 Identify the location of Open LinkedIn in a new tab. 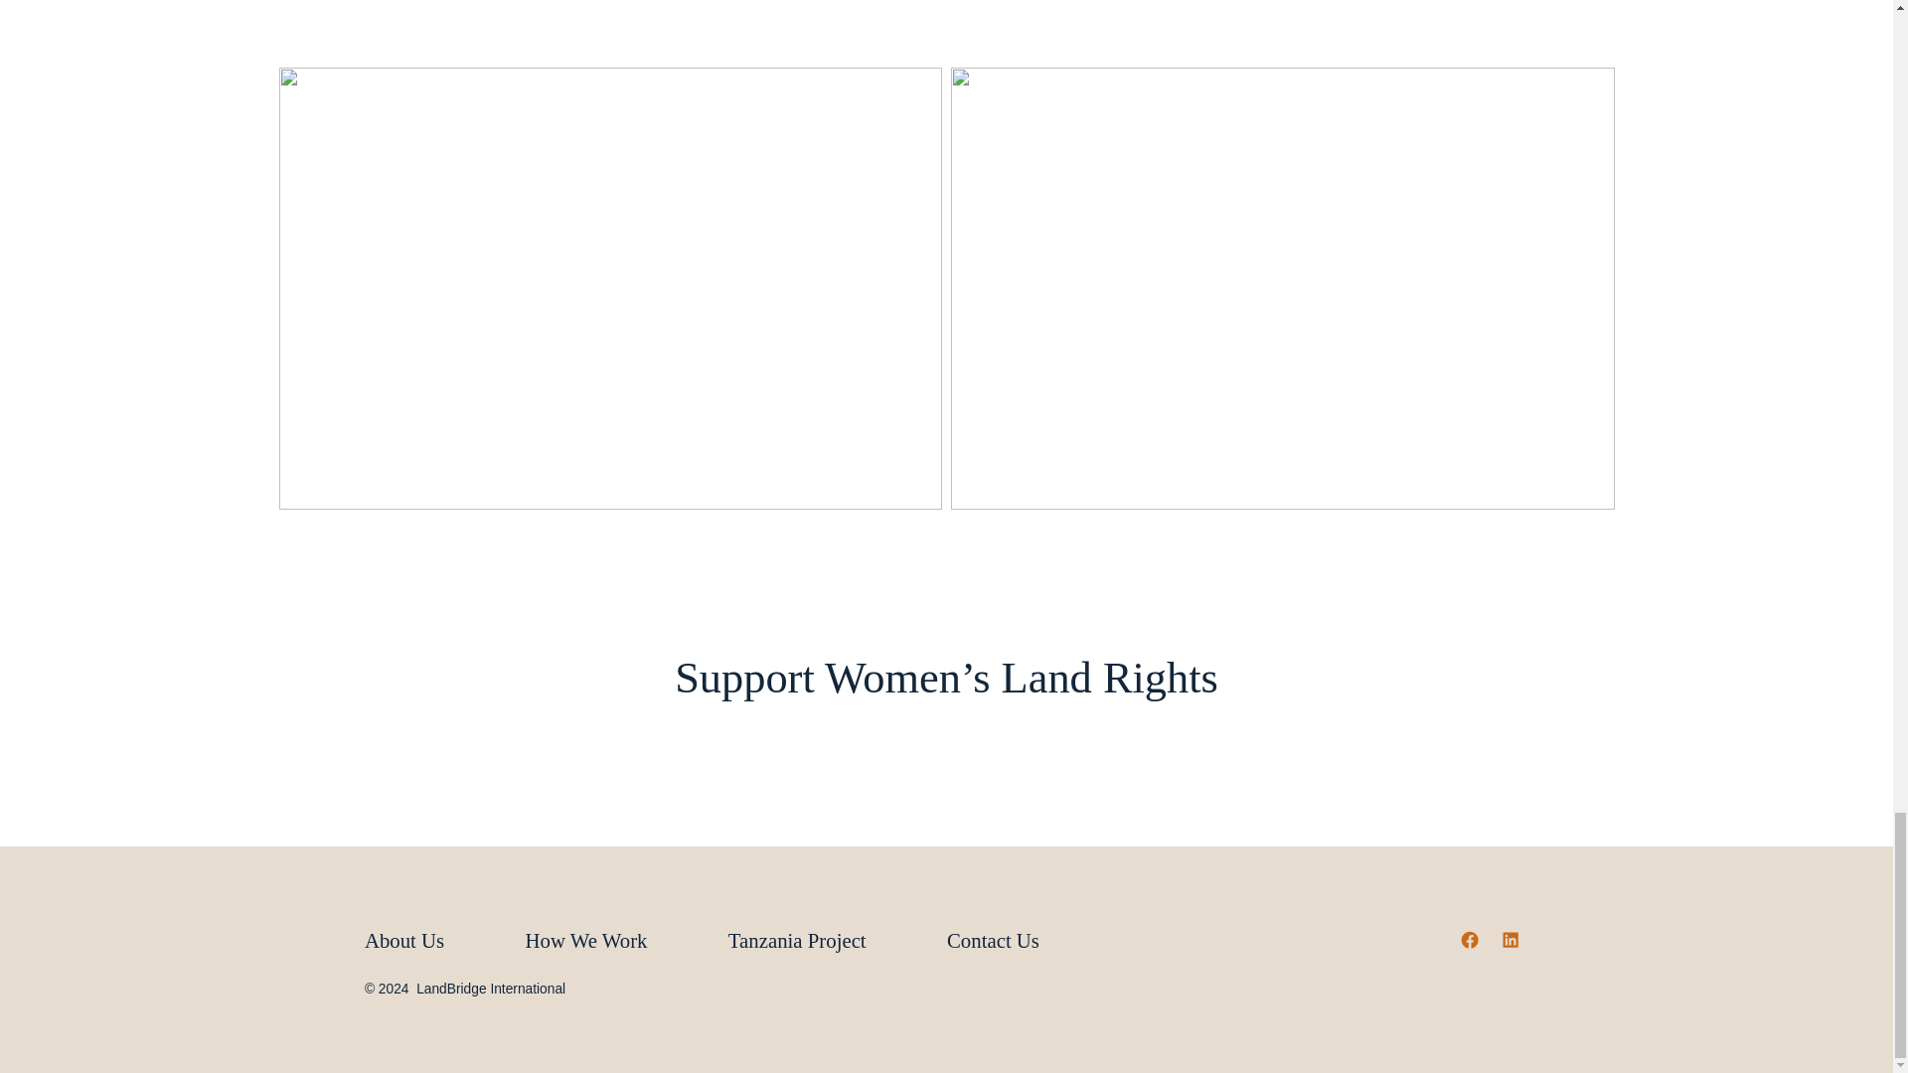
(1510, 940).